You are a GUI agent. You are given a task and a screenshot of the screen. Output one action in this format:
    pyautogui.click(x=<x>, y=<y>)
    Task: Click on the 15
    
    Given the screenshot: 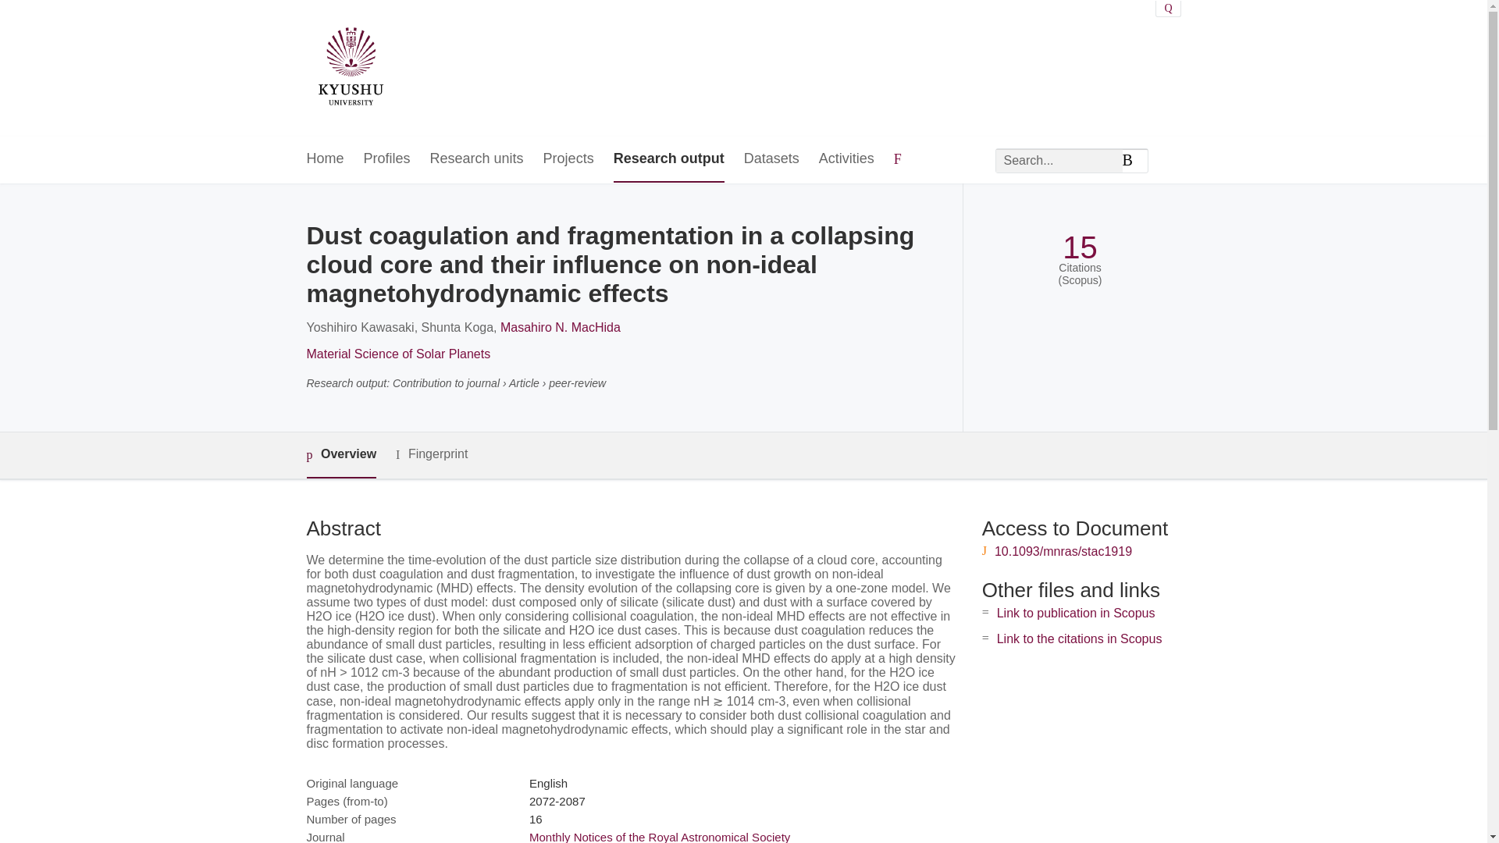 What is the action you would take?
    pyautogui.click(x=1080, y=247)
    